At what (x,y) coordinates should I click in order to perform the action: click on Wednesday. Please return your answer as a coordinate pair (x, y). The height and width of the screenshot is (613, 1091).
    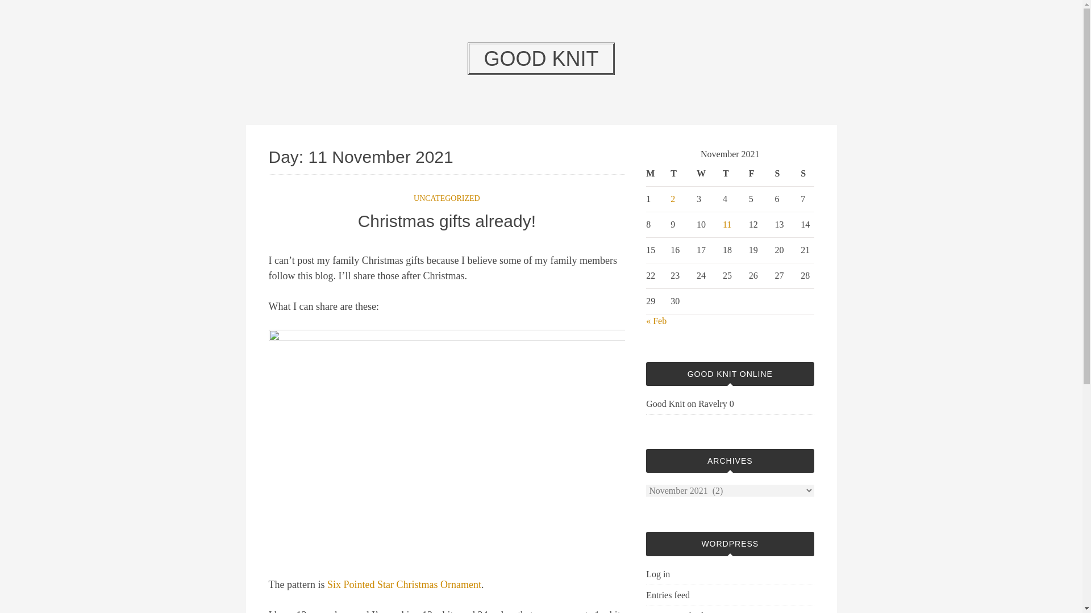
    Looking at the image, I should click on (703, 174).